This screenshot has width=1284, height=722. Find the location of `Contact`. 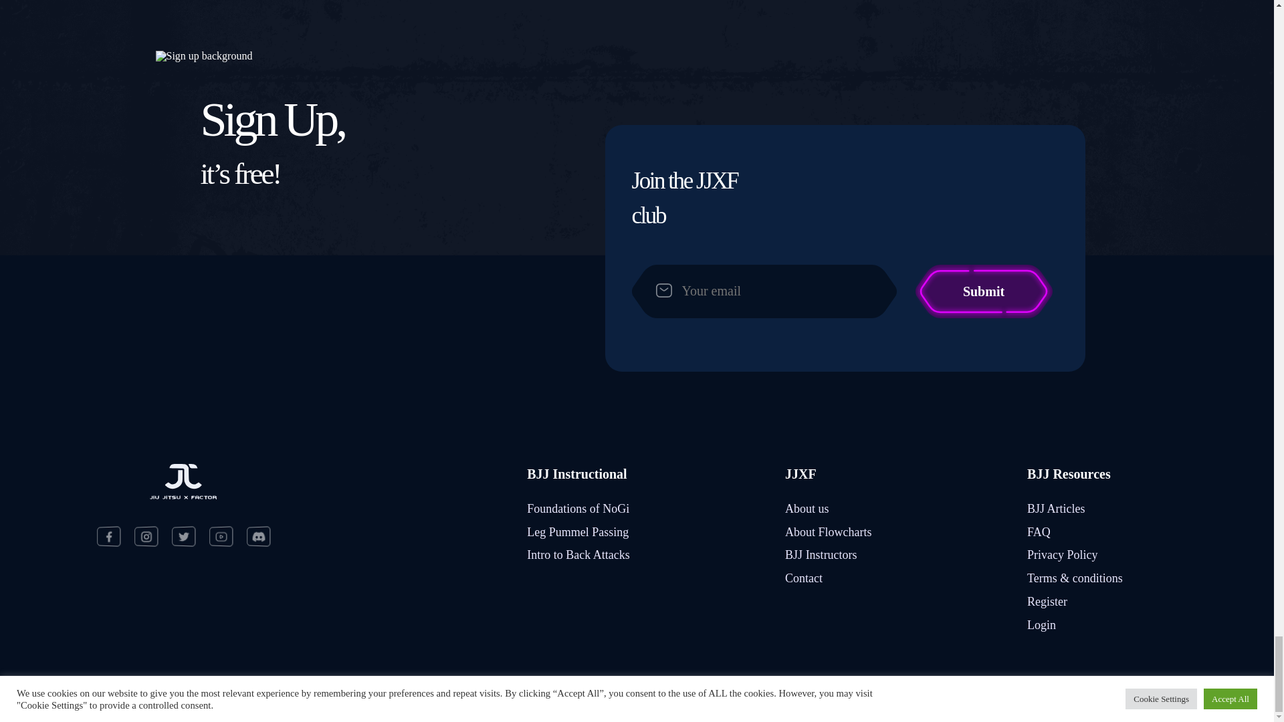

Contact is located at coordinates (804, 578).